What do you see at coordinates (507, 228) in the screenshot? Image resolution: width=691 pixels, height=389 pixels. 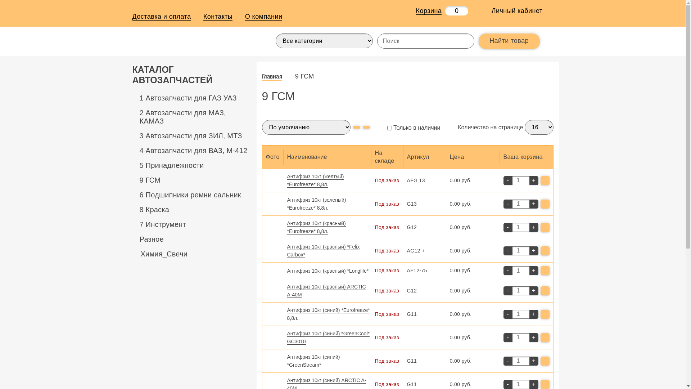 I see `-` at bounding box center [507, 228].